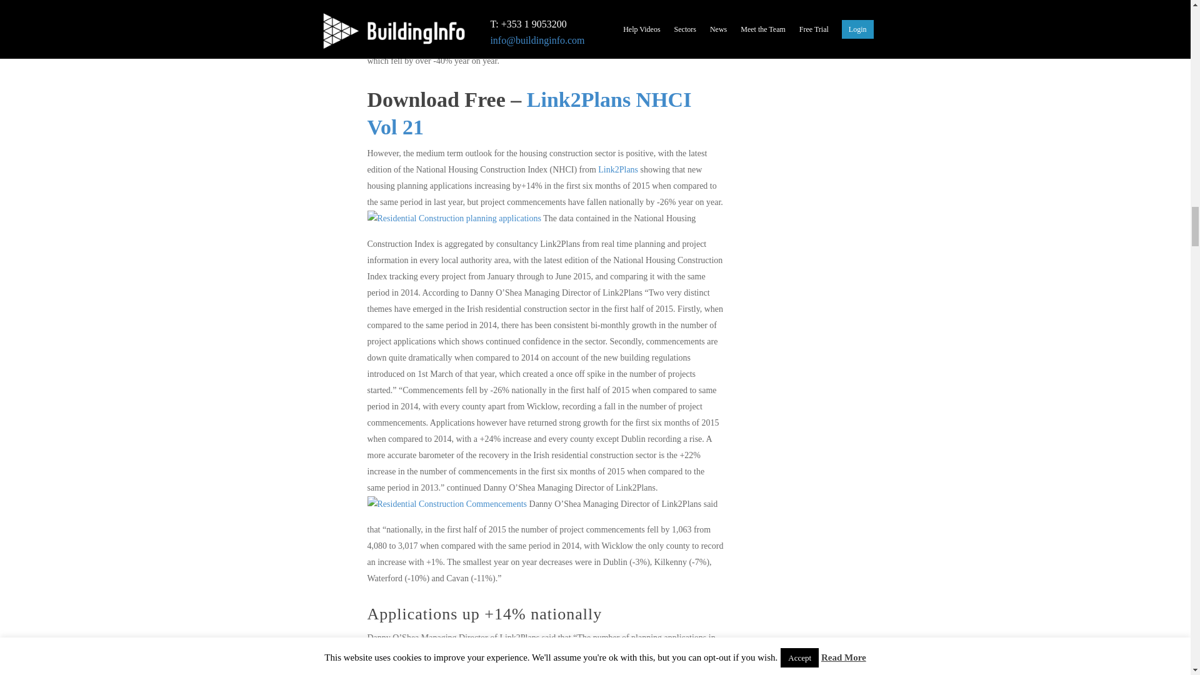 The height and width of the screenshot is (675, 1200). Describe the element at coordinates (529, 114) in the screenshot. I see `Link2Plans NHCI Vol 21` at that location.